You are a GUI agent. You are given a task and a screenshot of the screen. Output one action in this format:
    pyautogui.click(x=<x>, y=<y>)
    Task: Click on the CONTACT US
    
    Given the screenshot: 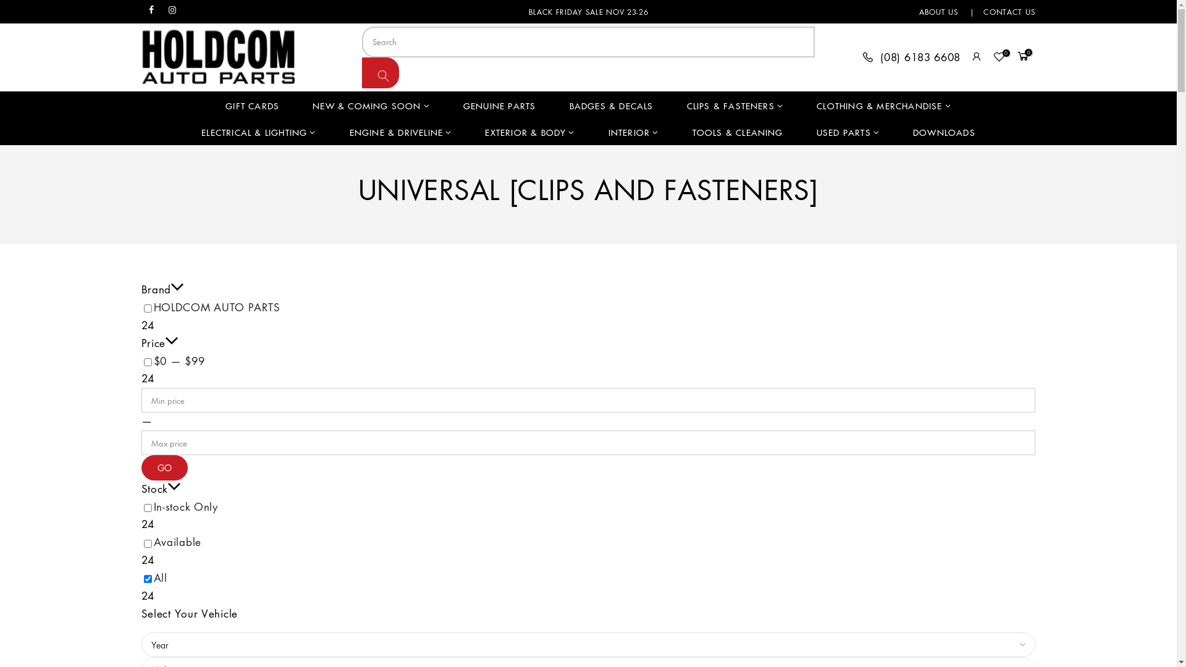 What is the action you would take?
    pyautogui.click(x=1009, y=11)
    